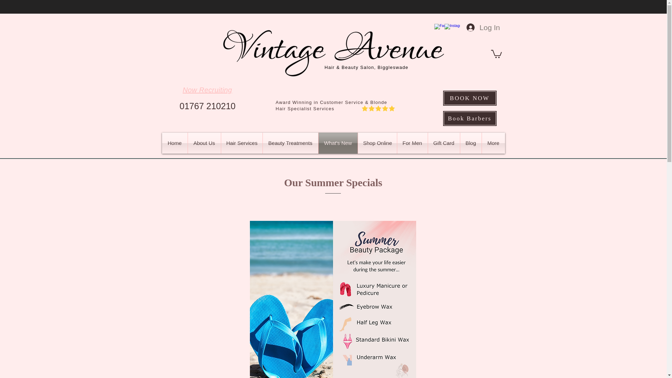 Image resolution: width=672 pixels, height=378 pixels. Describe the element at coordinates (483, 27) in the screenshot. I see `Log In` at that location.